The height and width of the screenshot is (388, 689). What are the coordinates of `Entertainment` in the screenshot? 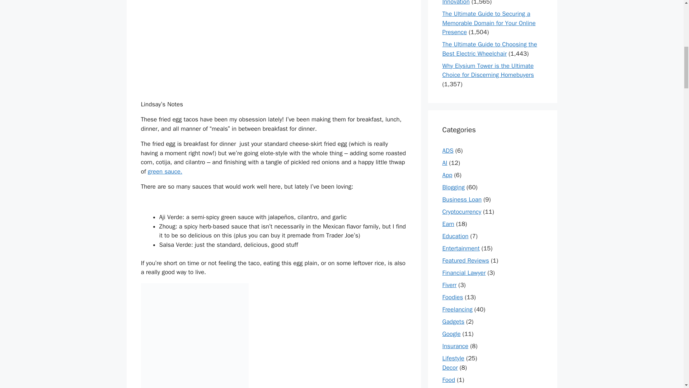 It's located at (461, 249).